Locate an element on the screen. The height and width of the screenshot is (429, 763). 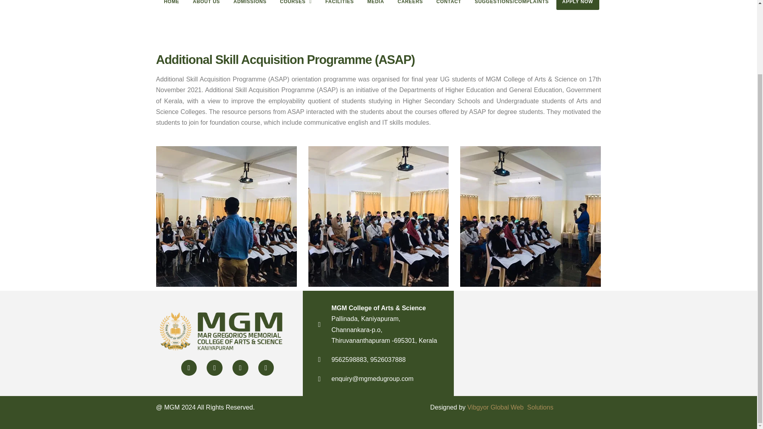
CAREERS is located at coordinates (410, 5).